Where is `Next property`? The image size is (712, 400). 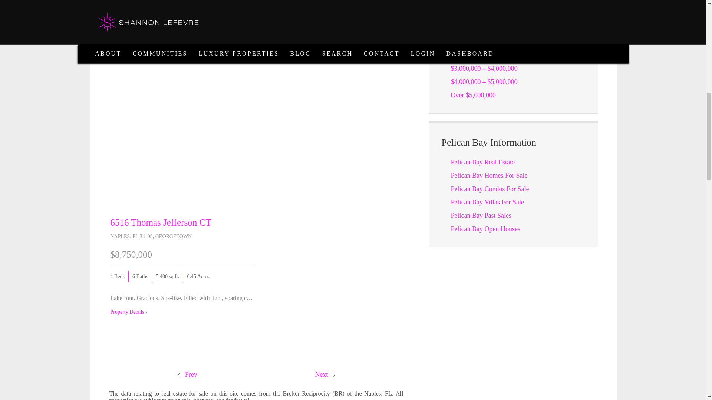 Next property is located at coordinates (325, 374).